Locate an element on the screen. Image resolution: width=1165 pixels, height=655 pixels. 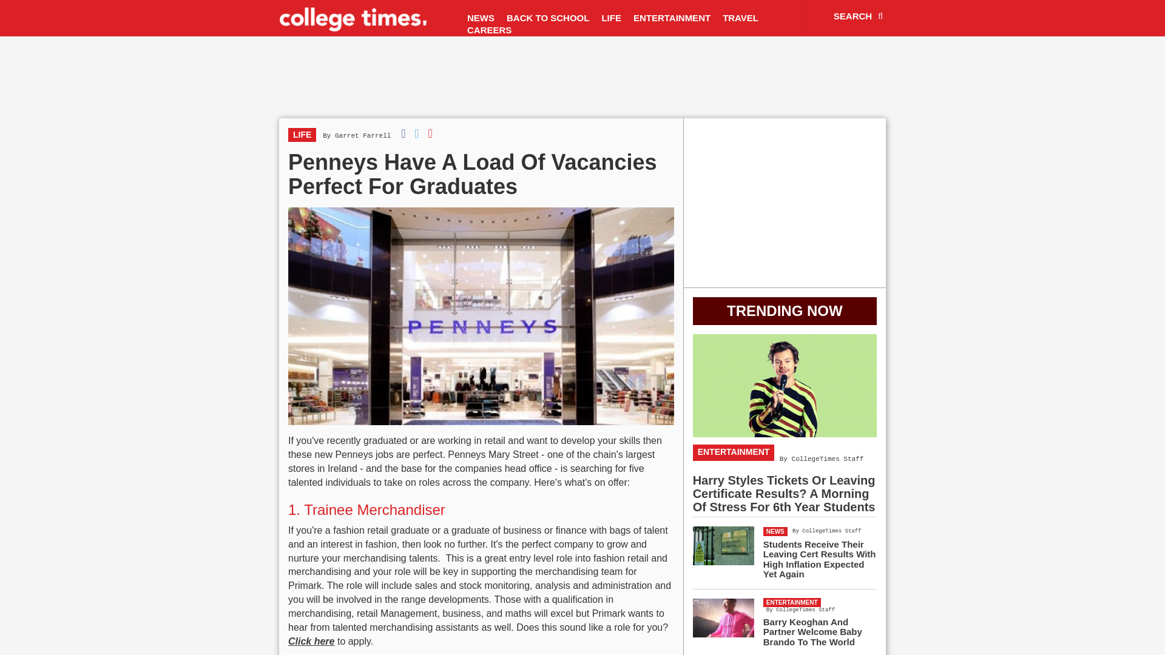
TRAVEL is located at coordinates (740, 18).